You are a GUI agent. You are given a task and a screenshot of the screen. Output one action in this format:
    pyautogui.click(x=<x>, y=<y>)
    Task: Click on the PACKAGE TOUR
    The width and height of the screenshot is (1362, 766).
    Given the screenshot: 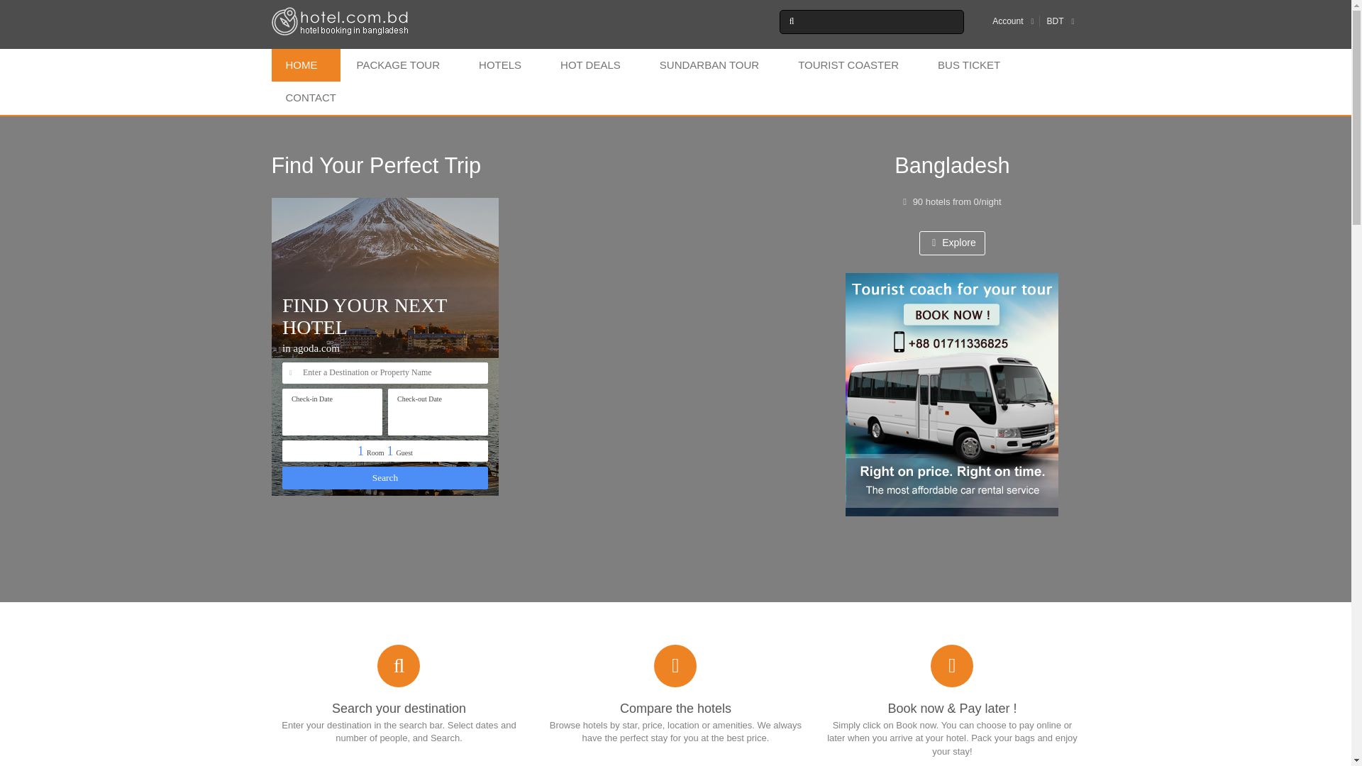 What is the action you would take?
    pyautogui.click(x=402, y=65)
    